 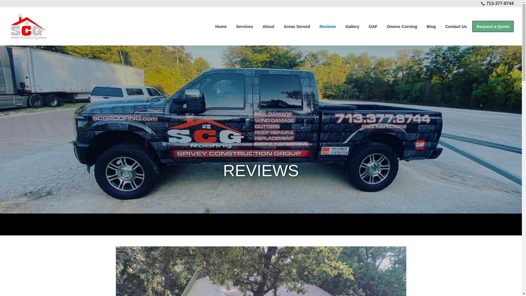 What do you see at coordinates (297, 26) in the screenshot?
I see `Areas Served` at bounding box center [297, 26].